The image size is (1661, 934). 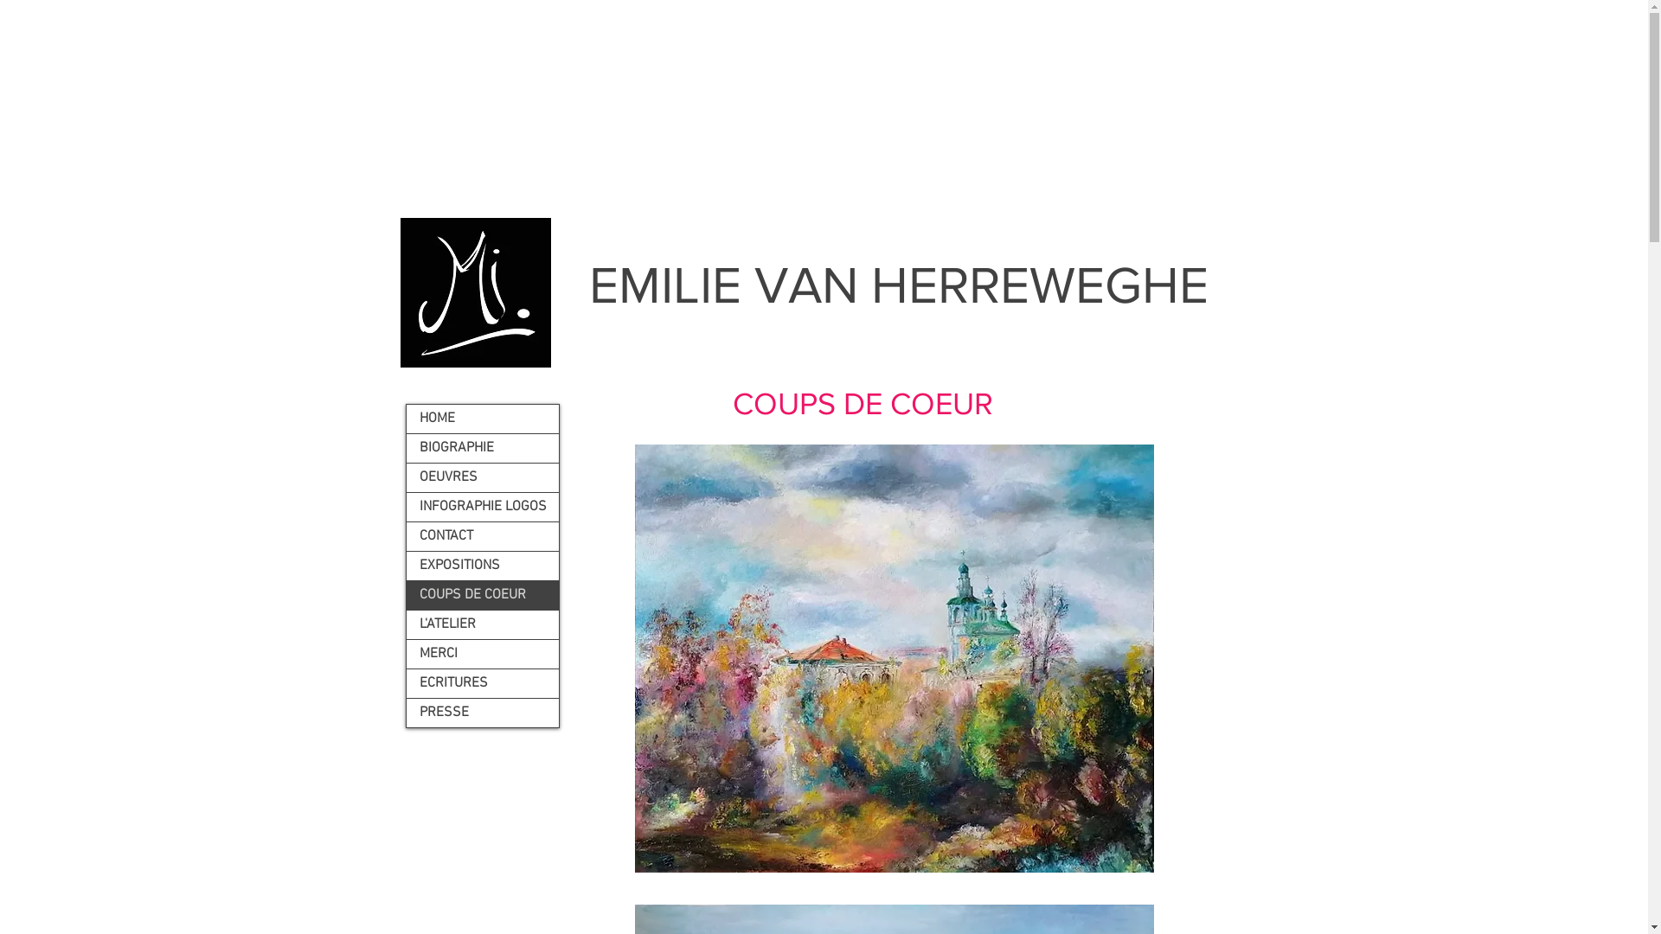 What do you see at coordinates (483, 507) in the screenshot?
I see `INFOGRAPHIE LOGOS` at bounding box center [483, 507].